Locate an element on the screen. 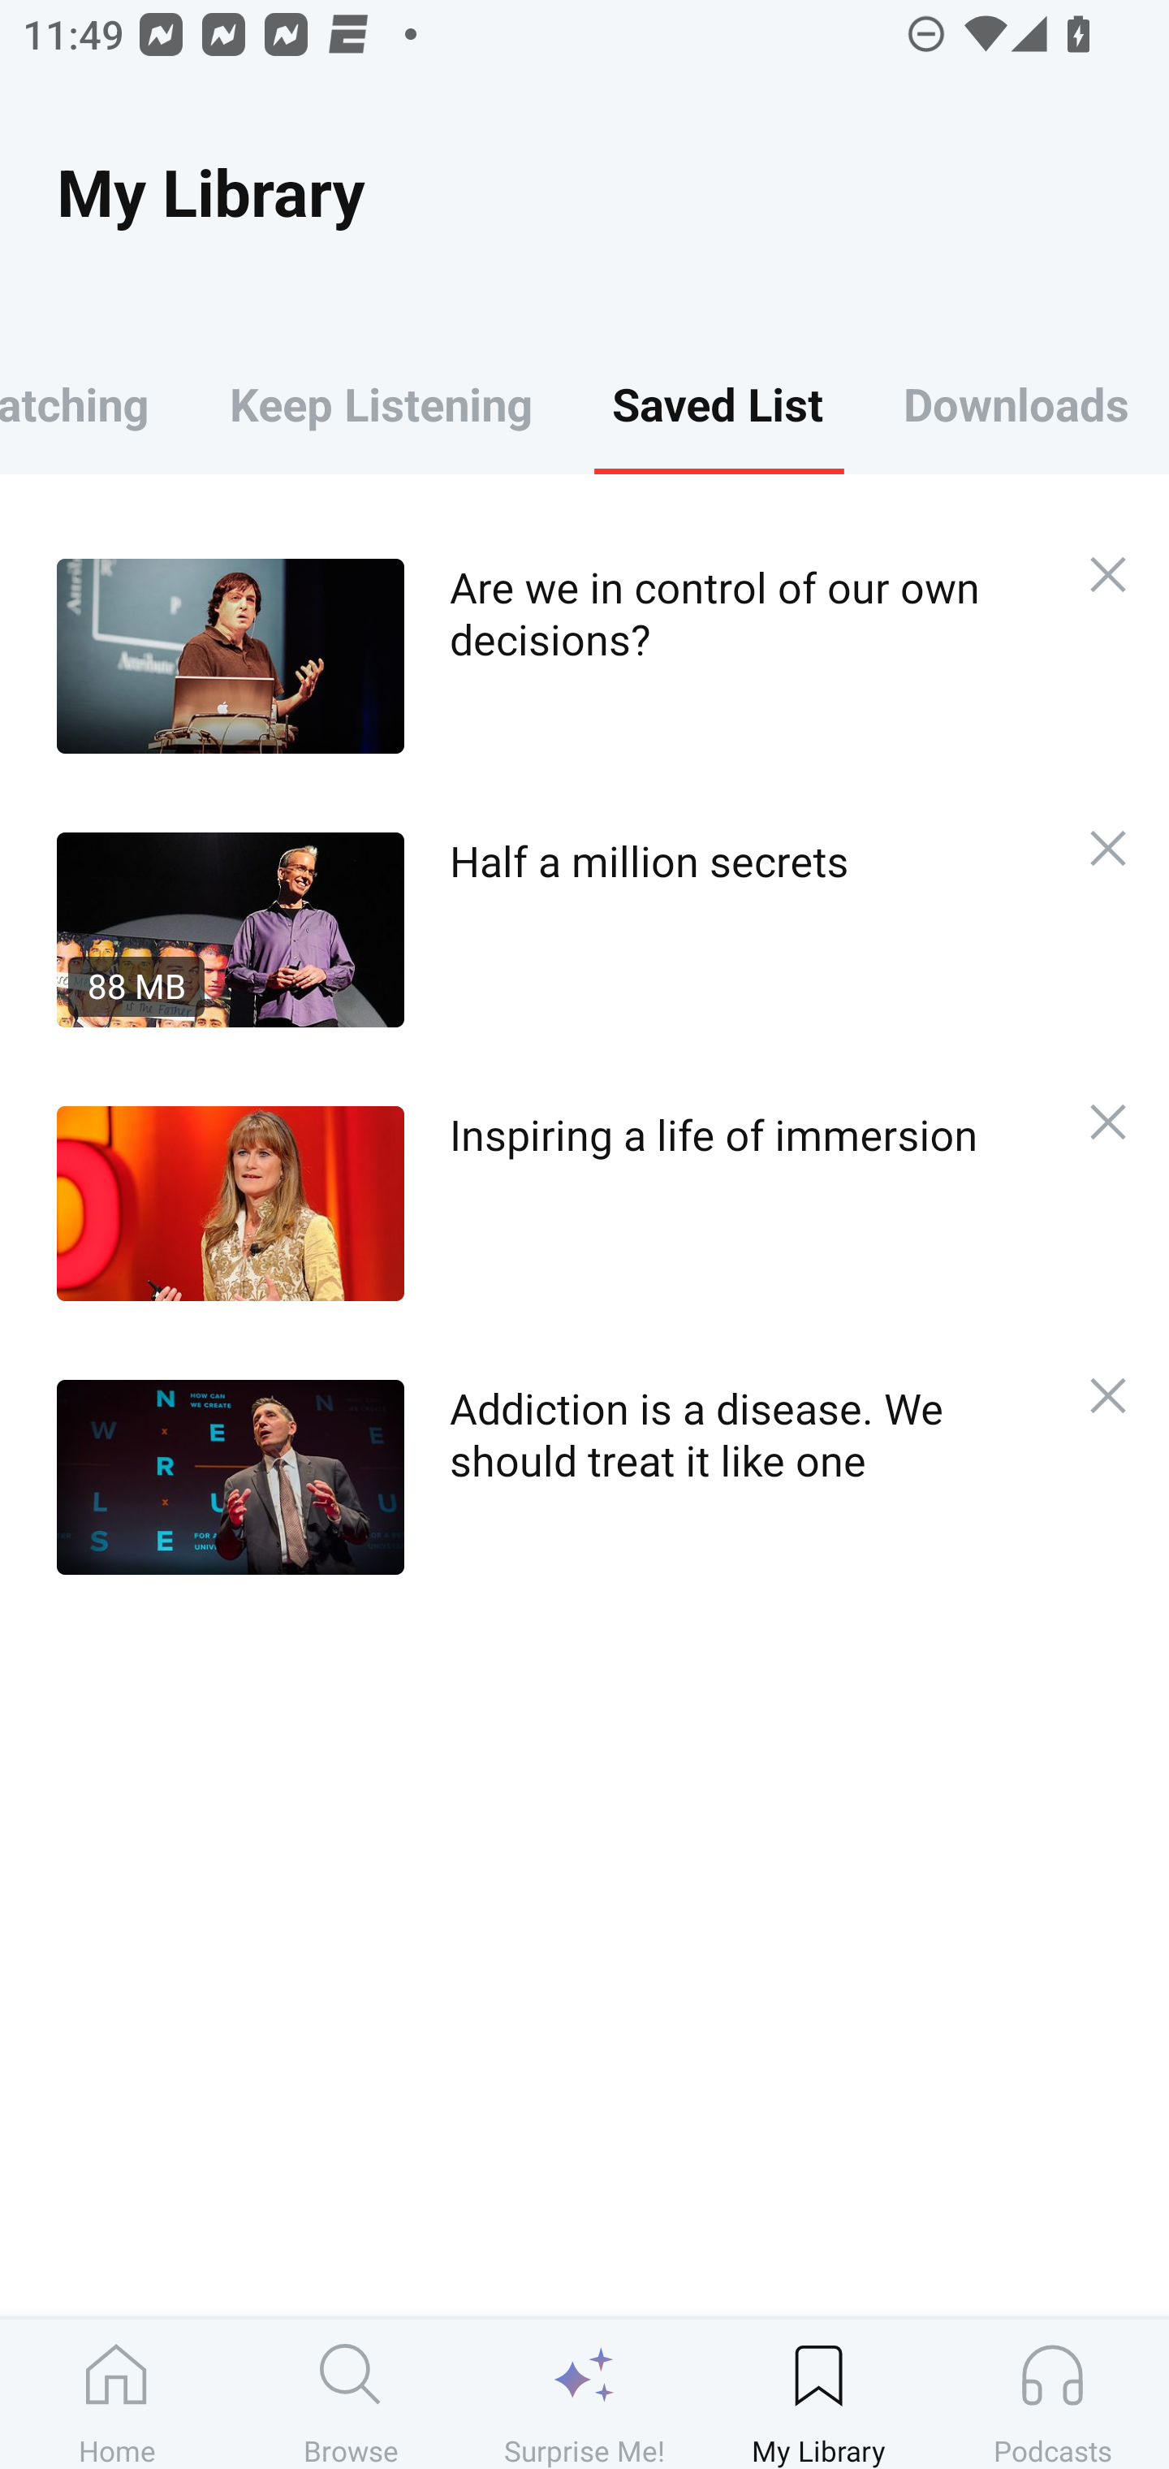 The image size is (1169, 2469). Keep Watching is located at coordinates (94, 403).